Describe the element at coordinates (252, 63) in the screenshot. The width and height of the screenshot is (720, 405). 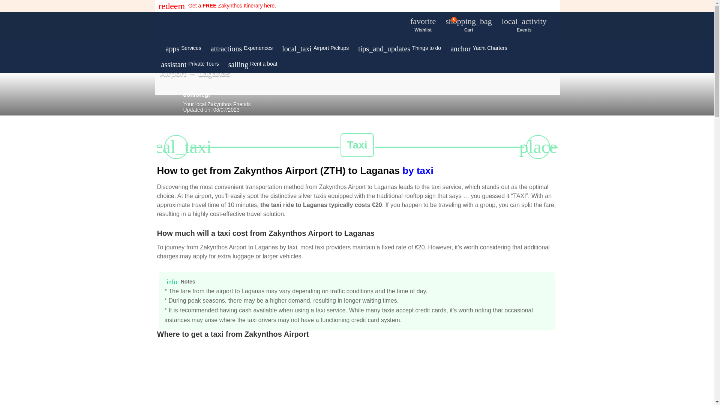
I see `sailingRent a boat` at that location.